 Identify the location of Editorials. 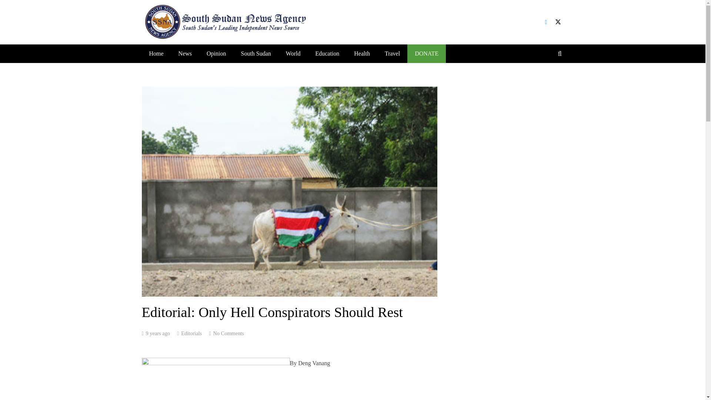
(191, 333).